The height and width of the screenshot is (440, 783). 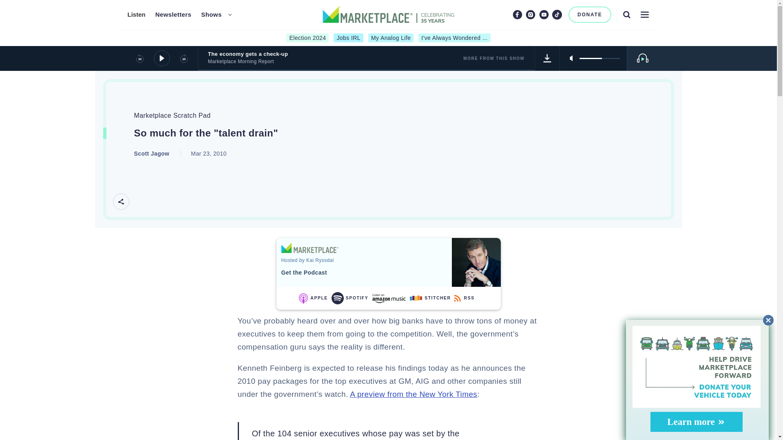 What do you see at coordinates (173, 15) in the screenshot?
I see `Newsletters` at bounding box center [173, 15].